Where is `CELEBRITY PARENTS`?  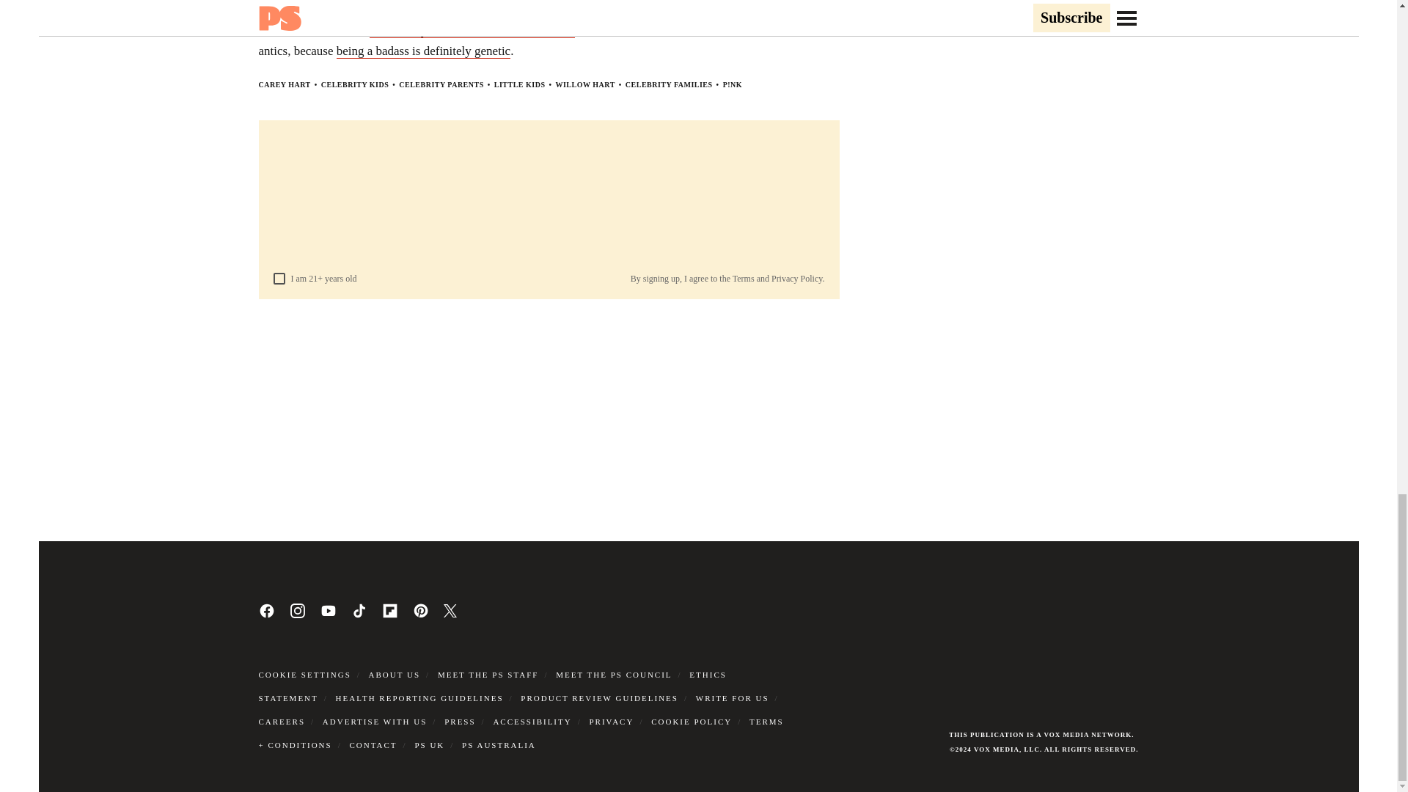
CELEBRITY PARENTS is located at coordinates (440, 84).